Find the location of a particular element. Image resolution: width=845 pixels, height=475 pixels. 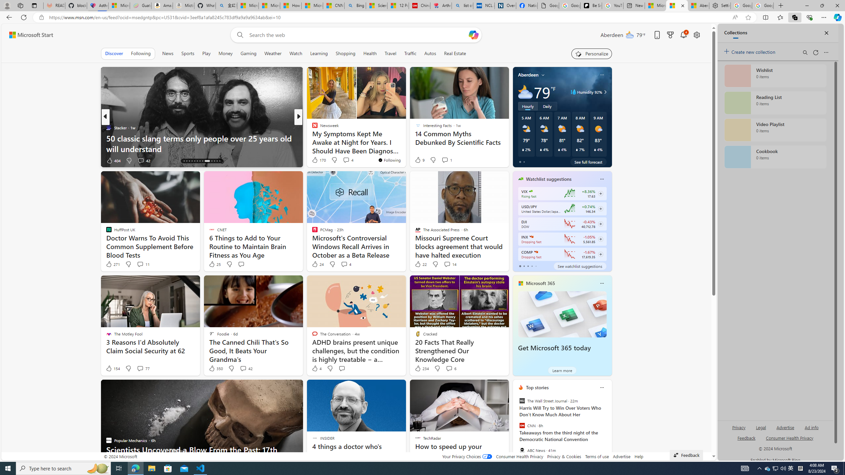

View comments 5 Comment is located at coordinates (344, 160).